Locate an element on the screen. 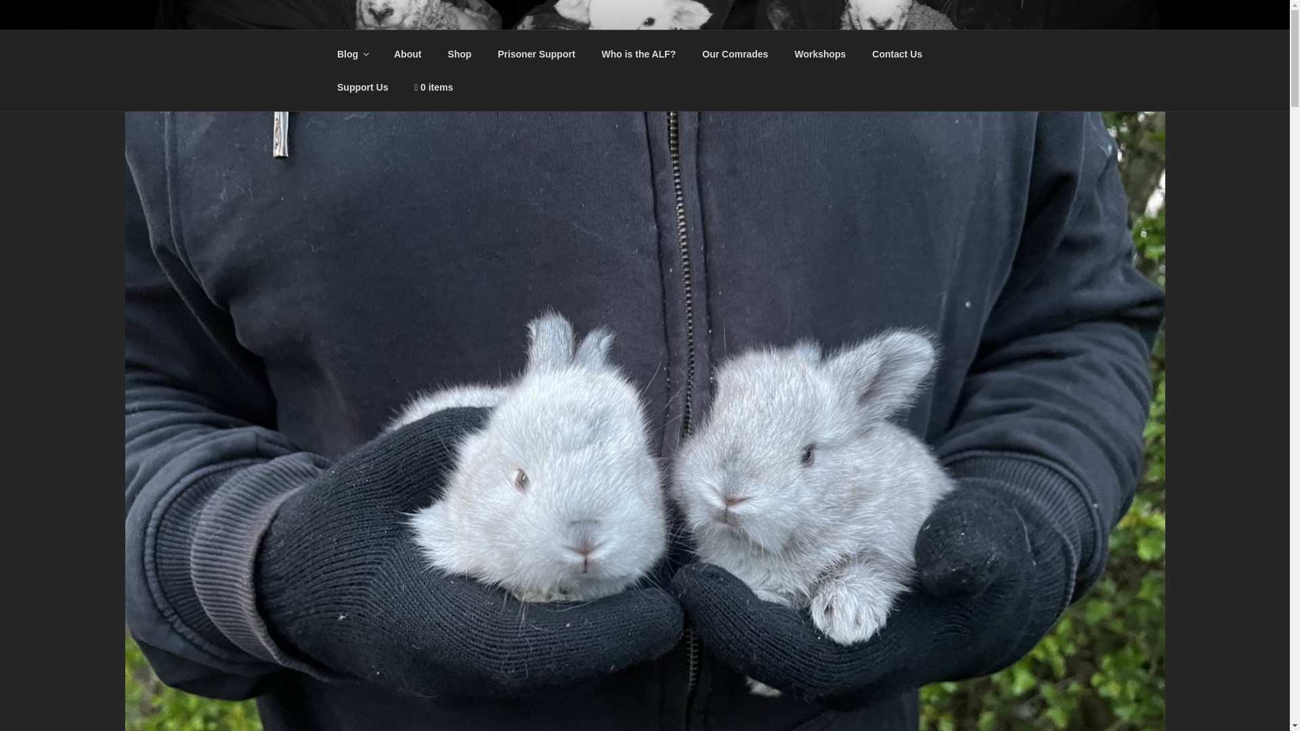 The image size is (1300, 731). Shop is located at coordinates (459, 54).